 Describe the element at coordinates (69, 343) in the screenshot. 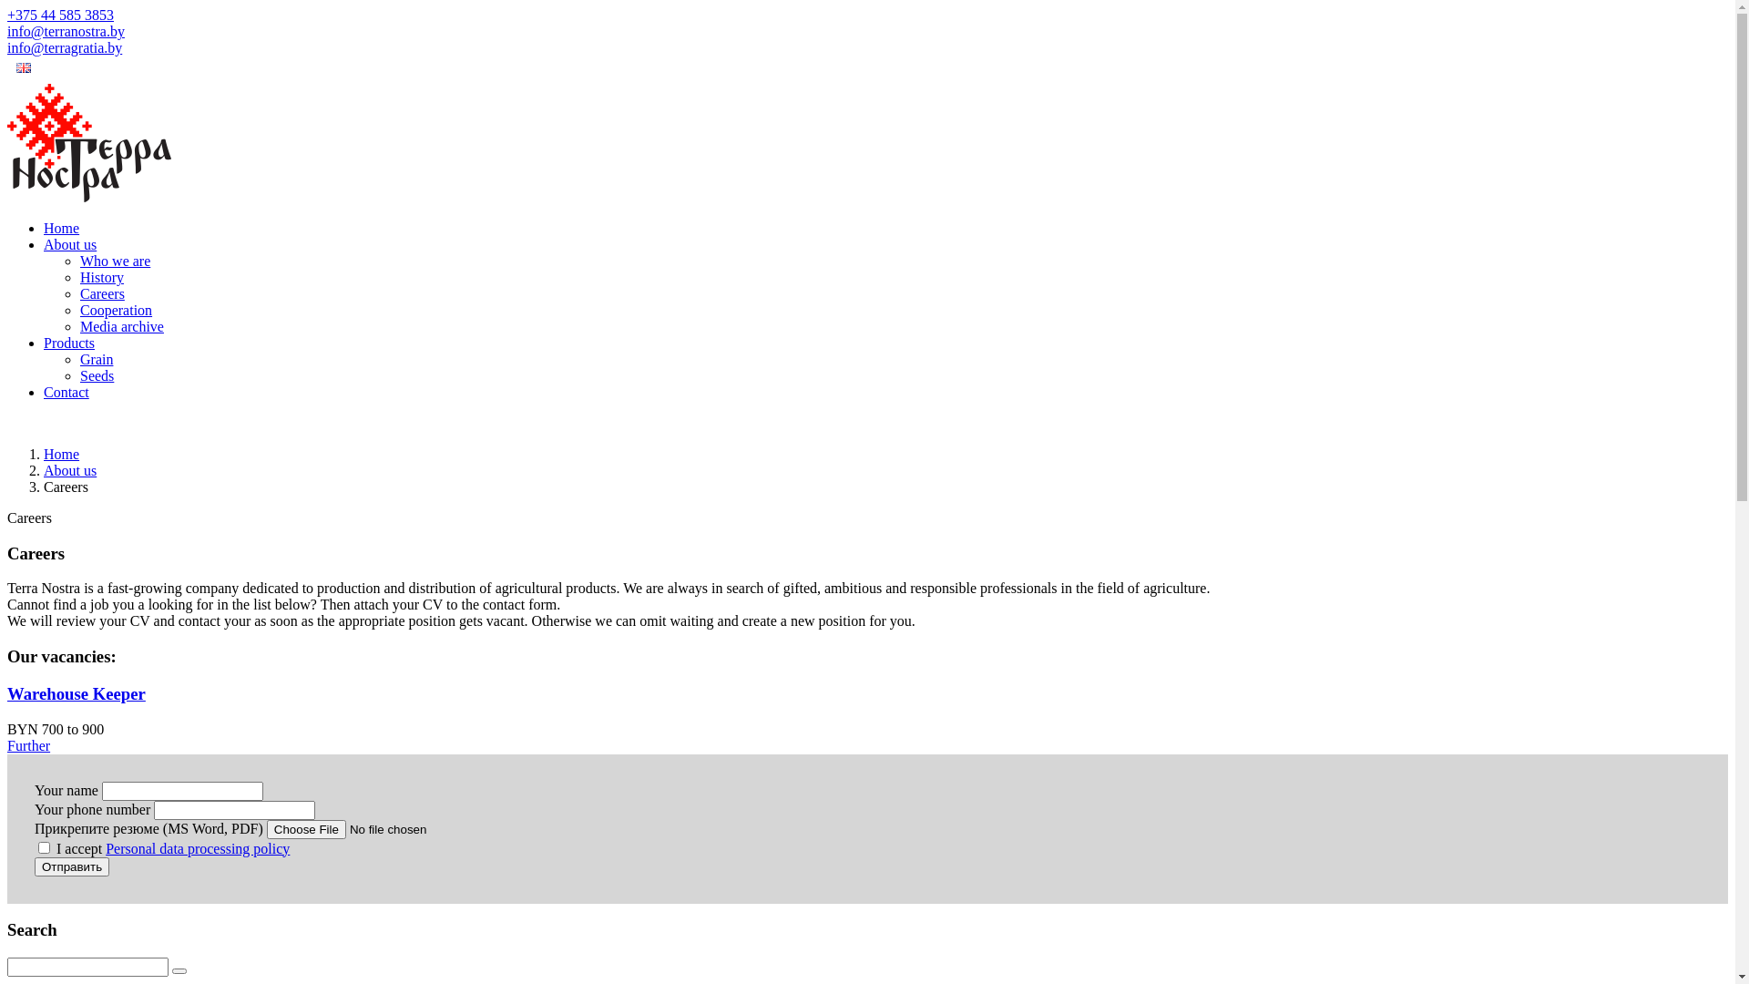

I see `Products` at that location.